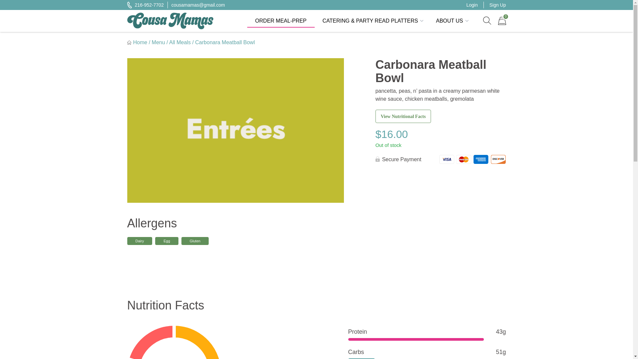 This screenshot has height=359, width=638. Describe the element at coordinates (486, 21) in the screenshot. I see `216-952-7702` at that location.